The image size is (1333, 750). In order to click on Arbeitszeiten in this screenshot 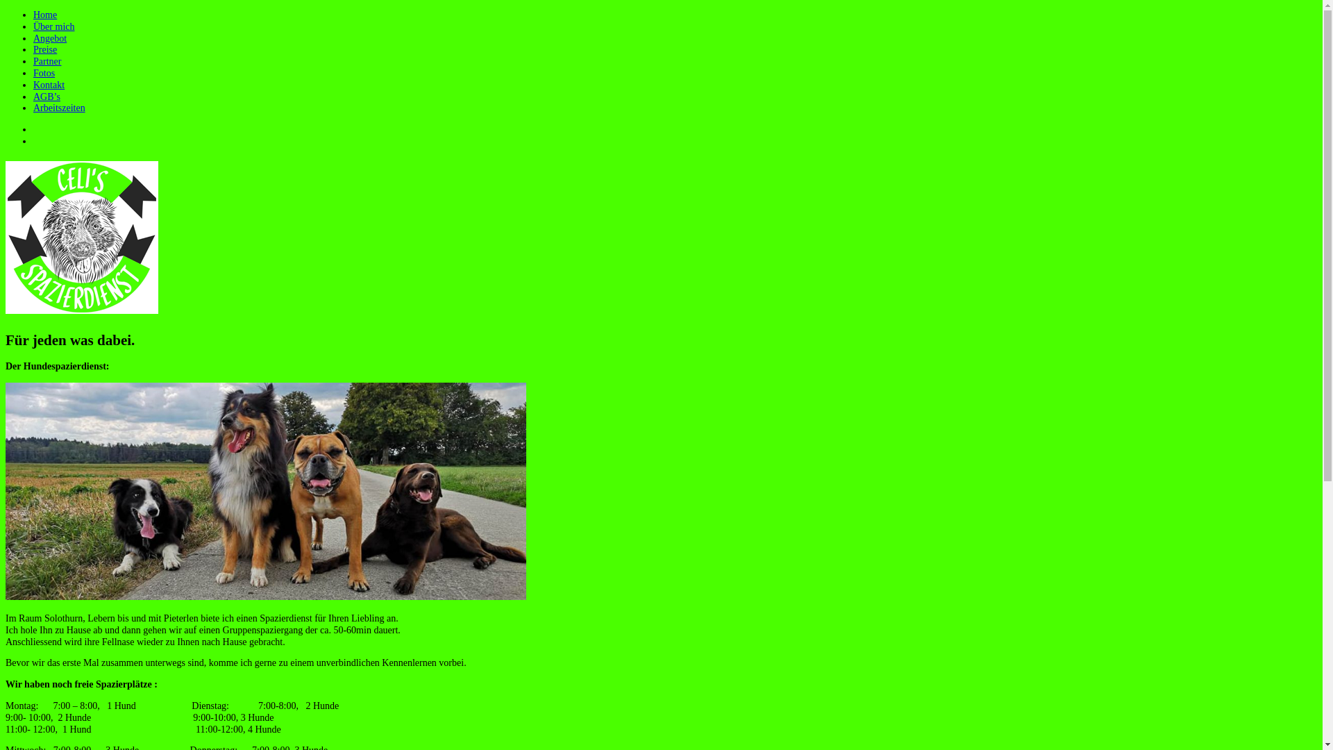, I will do `click(59, 108)`.